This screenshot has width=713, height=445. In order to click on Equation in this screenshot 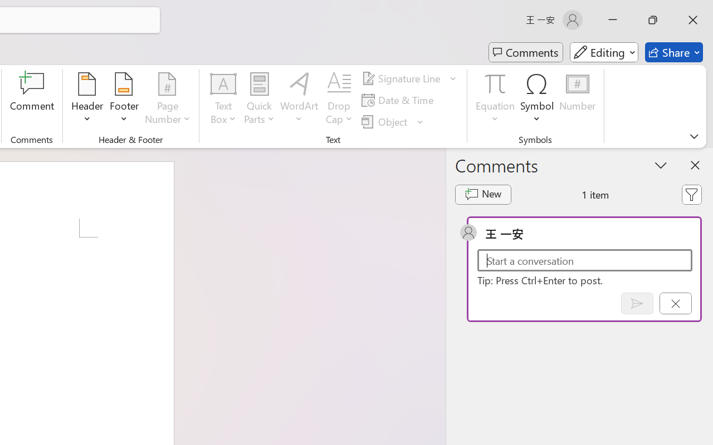, I will do `click(496, 83)`.